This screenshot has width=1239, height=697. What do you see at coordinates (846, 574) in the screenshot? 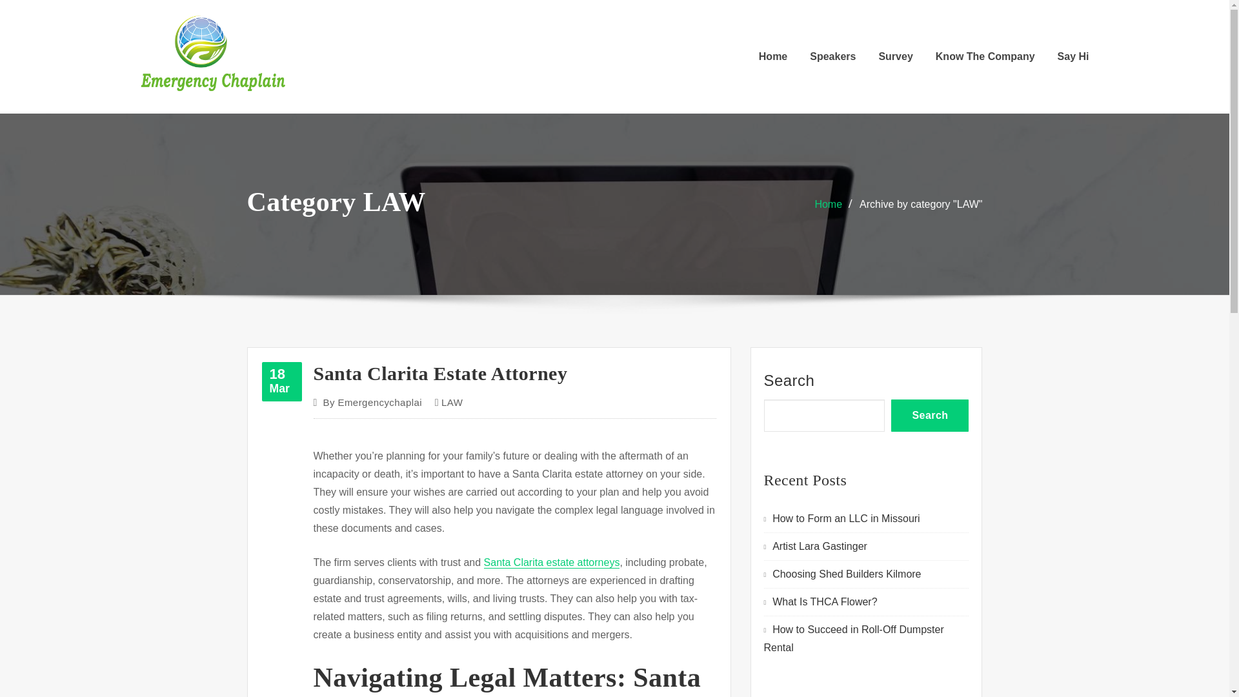
I see `Choosing Shed Builders Kilmore` at bounding box center [846, 574].